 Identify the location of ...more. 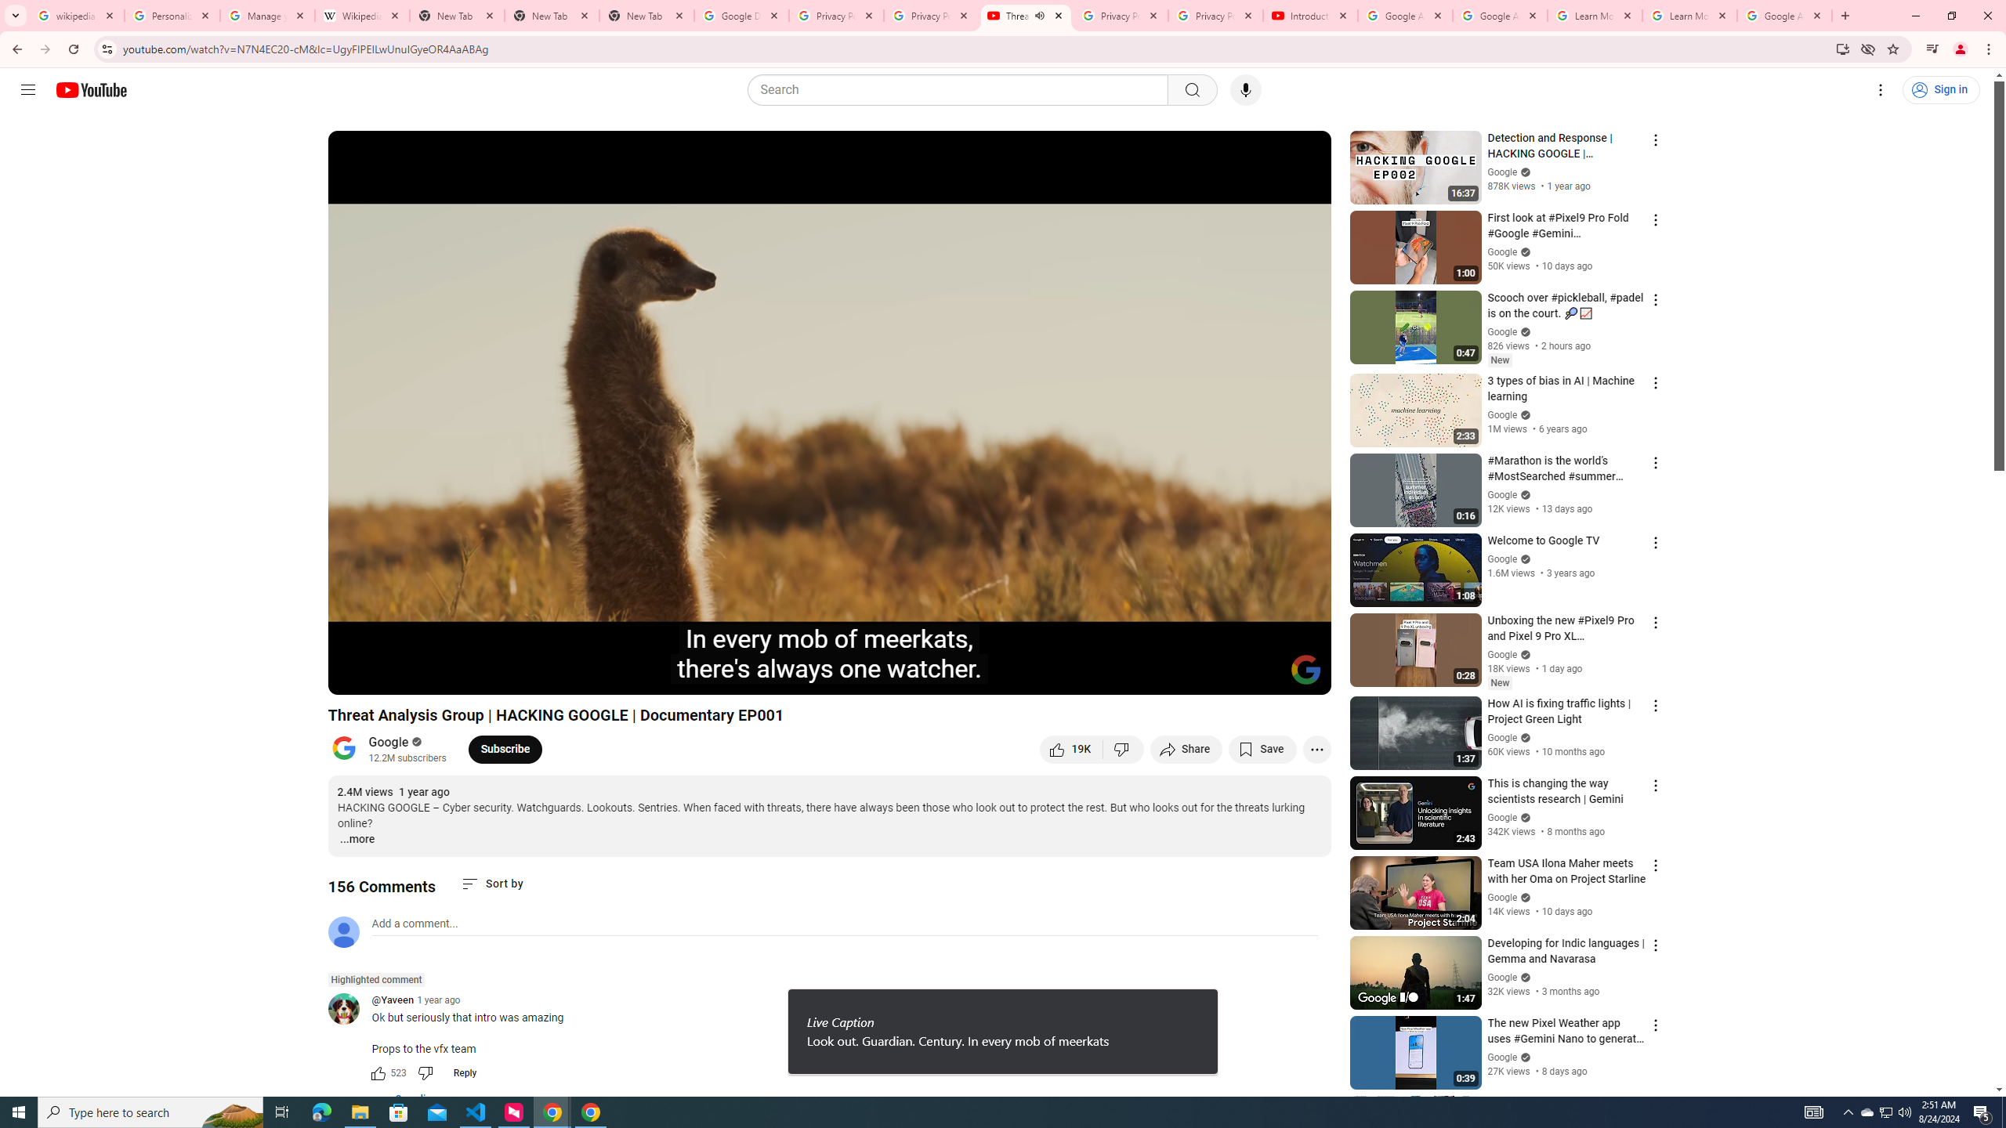
(357, 840).